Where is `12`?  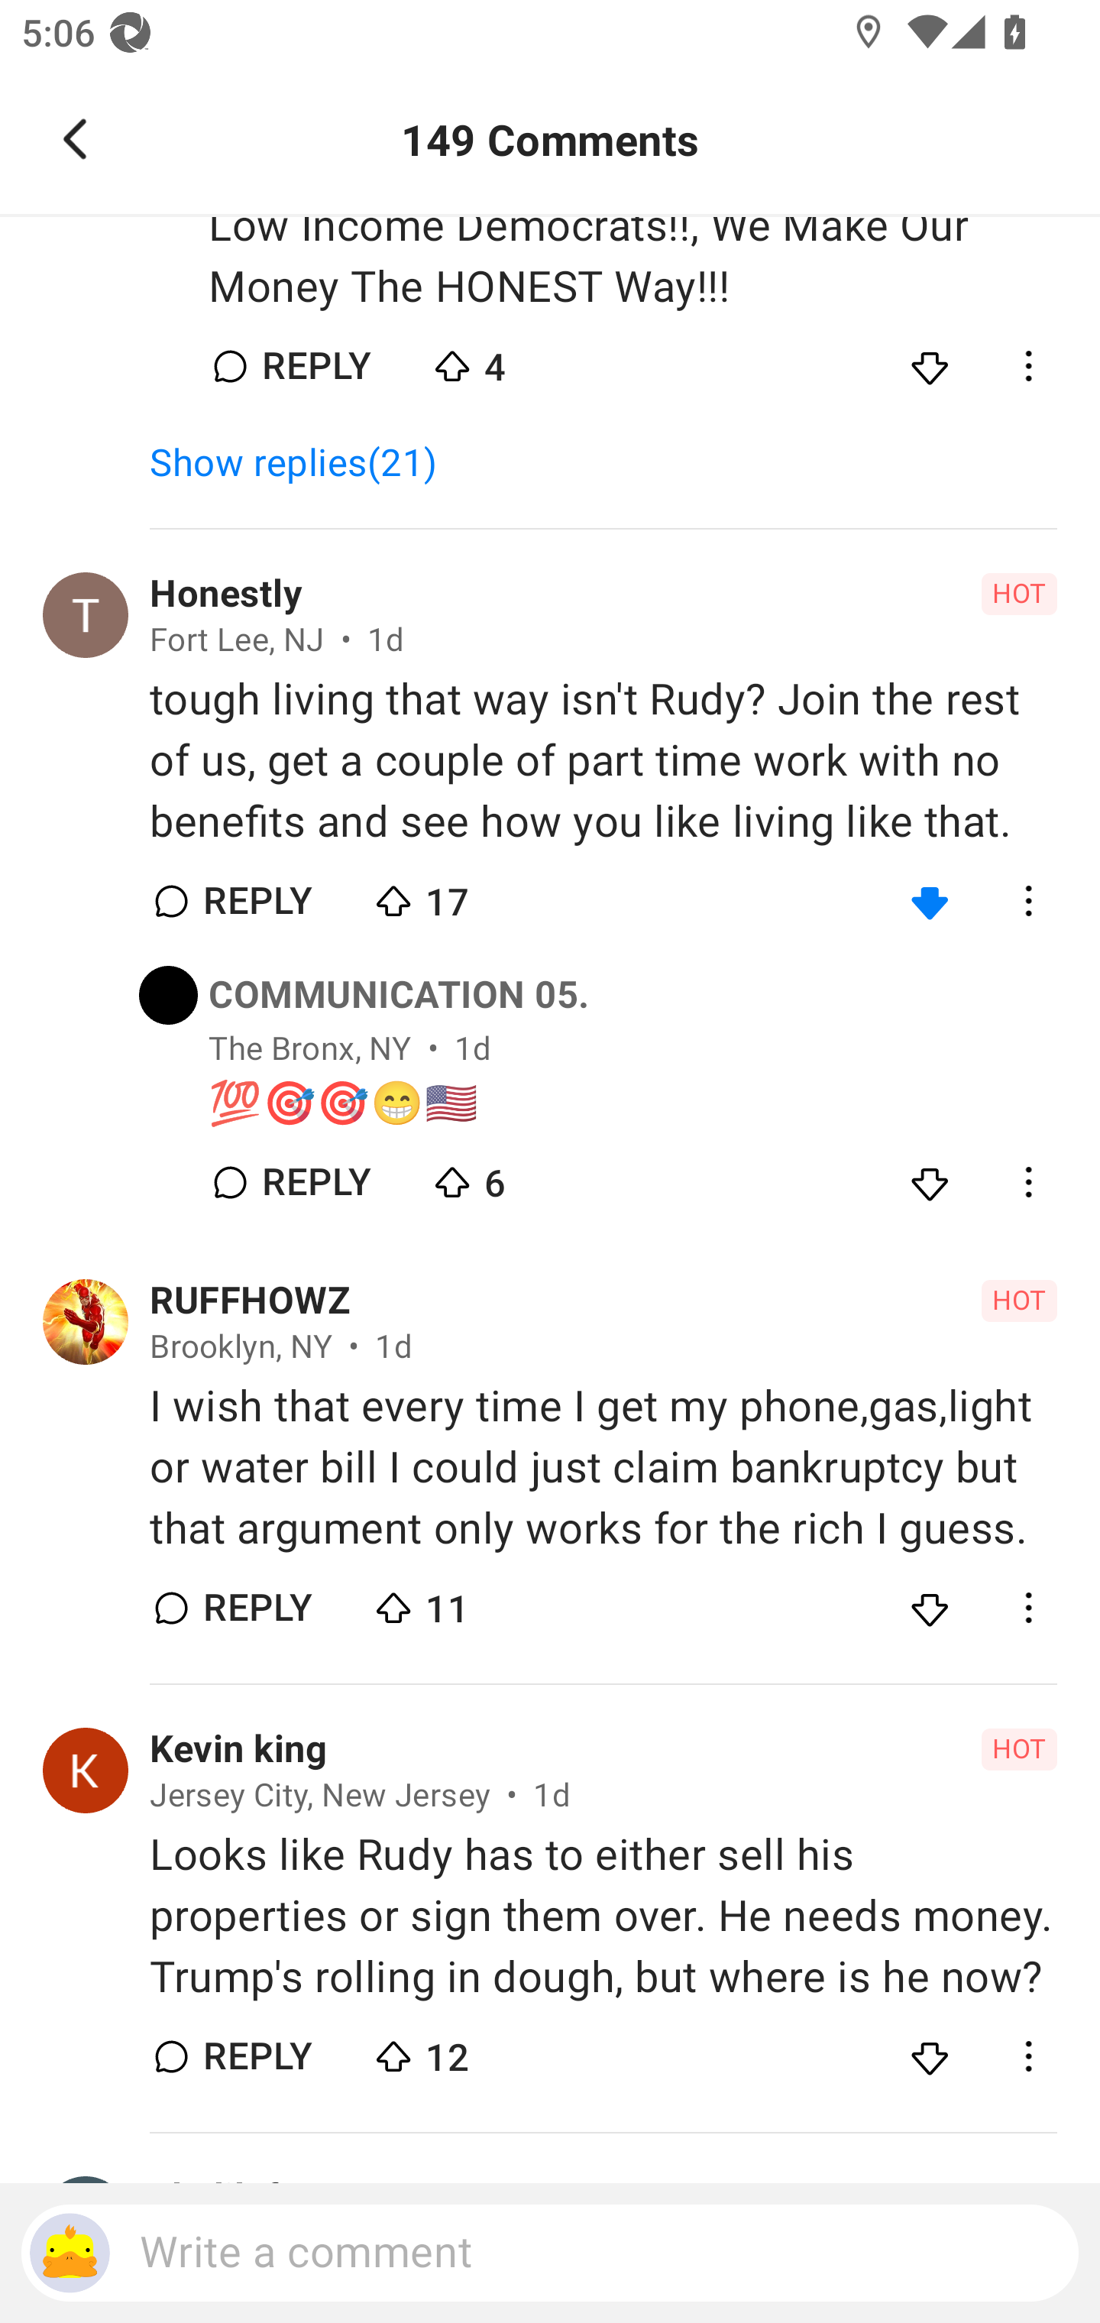
12 is located at coordinates (475, 2049).